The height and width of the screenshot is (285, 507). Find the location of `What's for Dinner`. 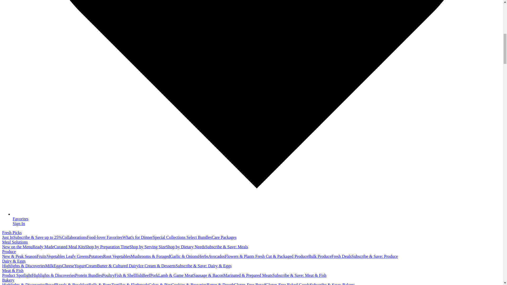

What's for Dinner is located at coordinates (138, 237).